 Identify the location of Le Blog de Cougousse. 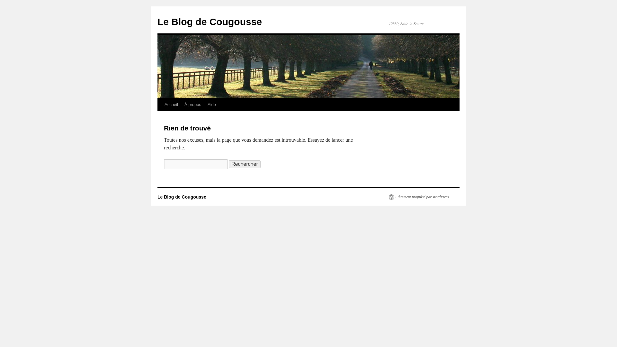
(210, 22).